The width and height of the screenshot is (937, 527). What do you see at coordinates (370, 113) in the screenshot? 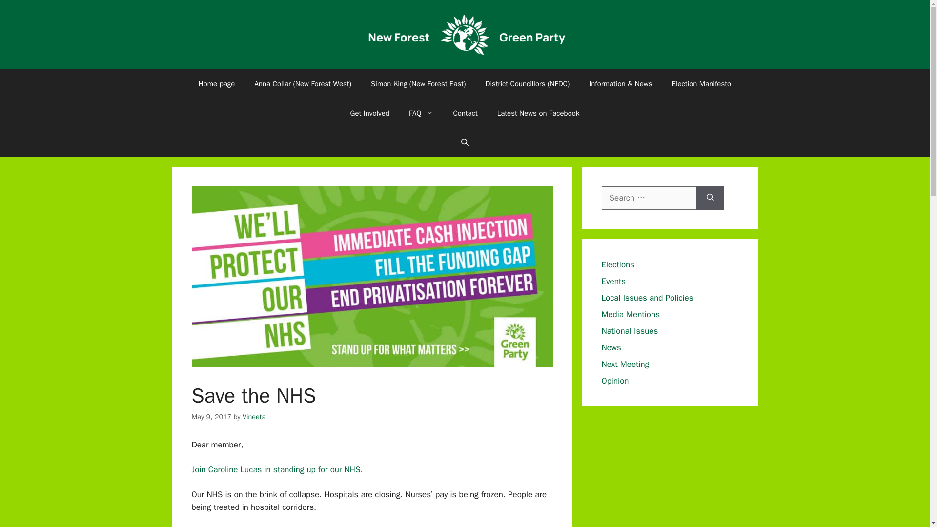
I see `Get Involved` at bounding box center [370, 113].